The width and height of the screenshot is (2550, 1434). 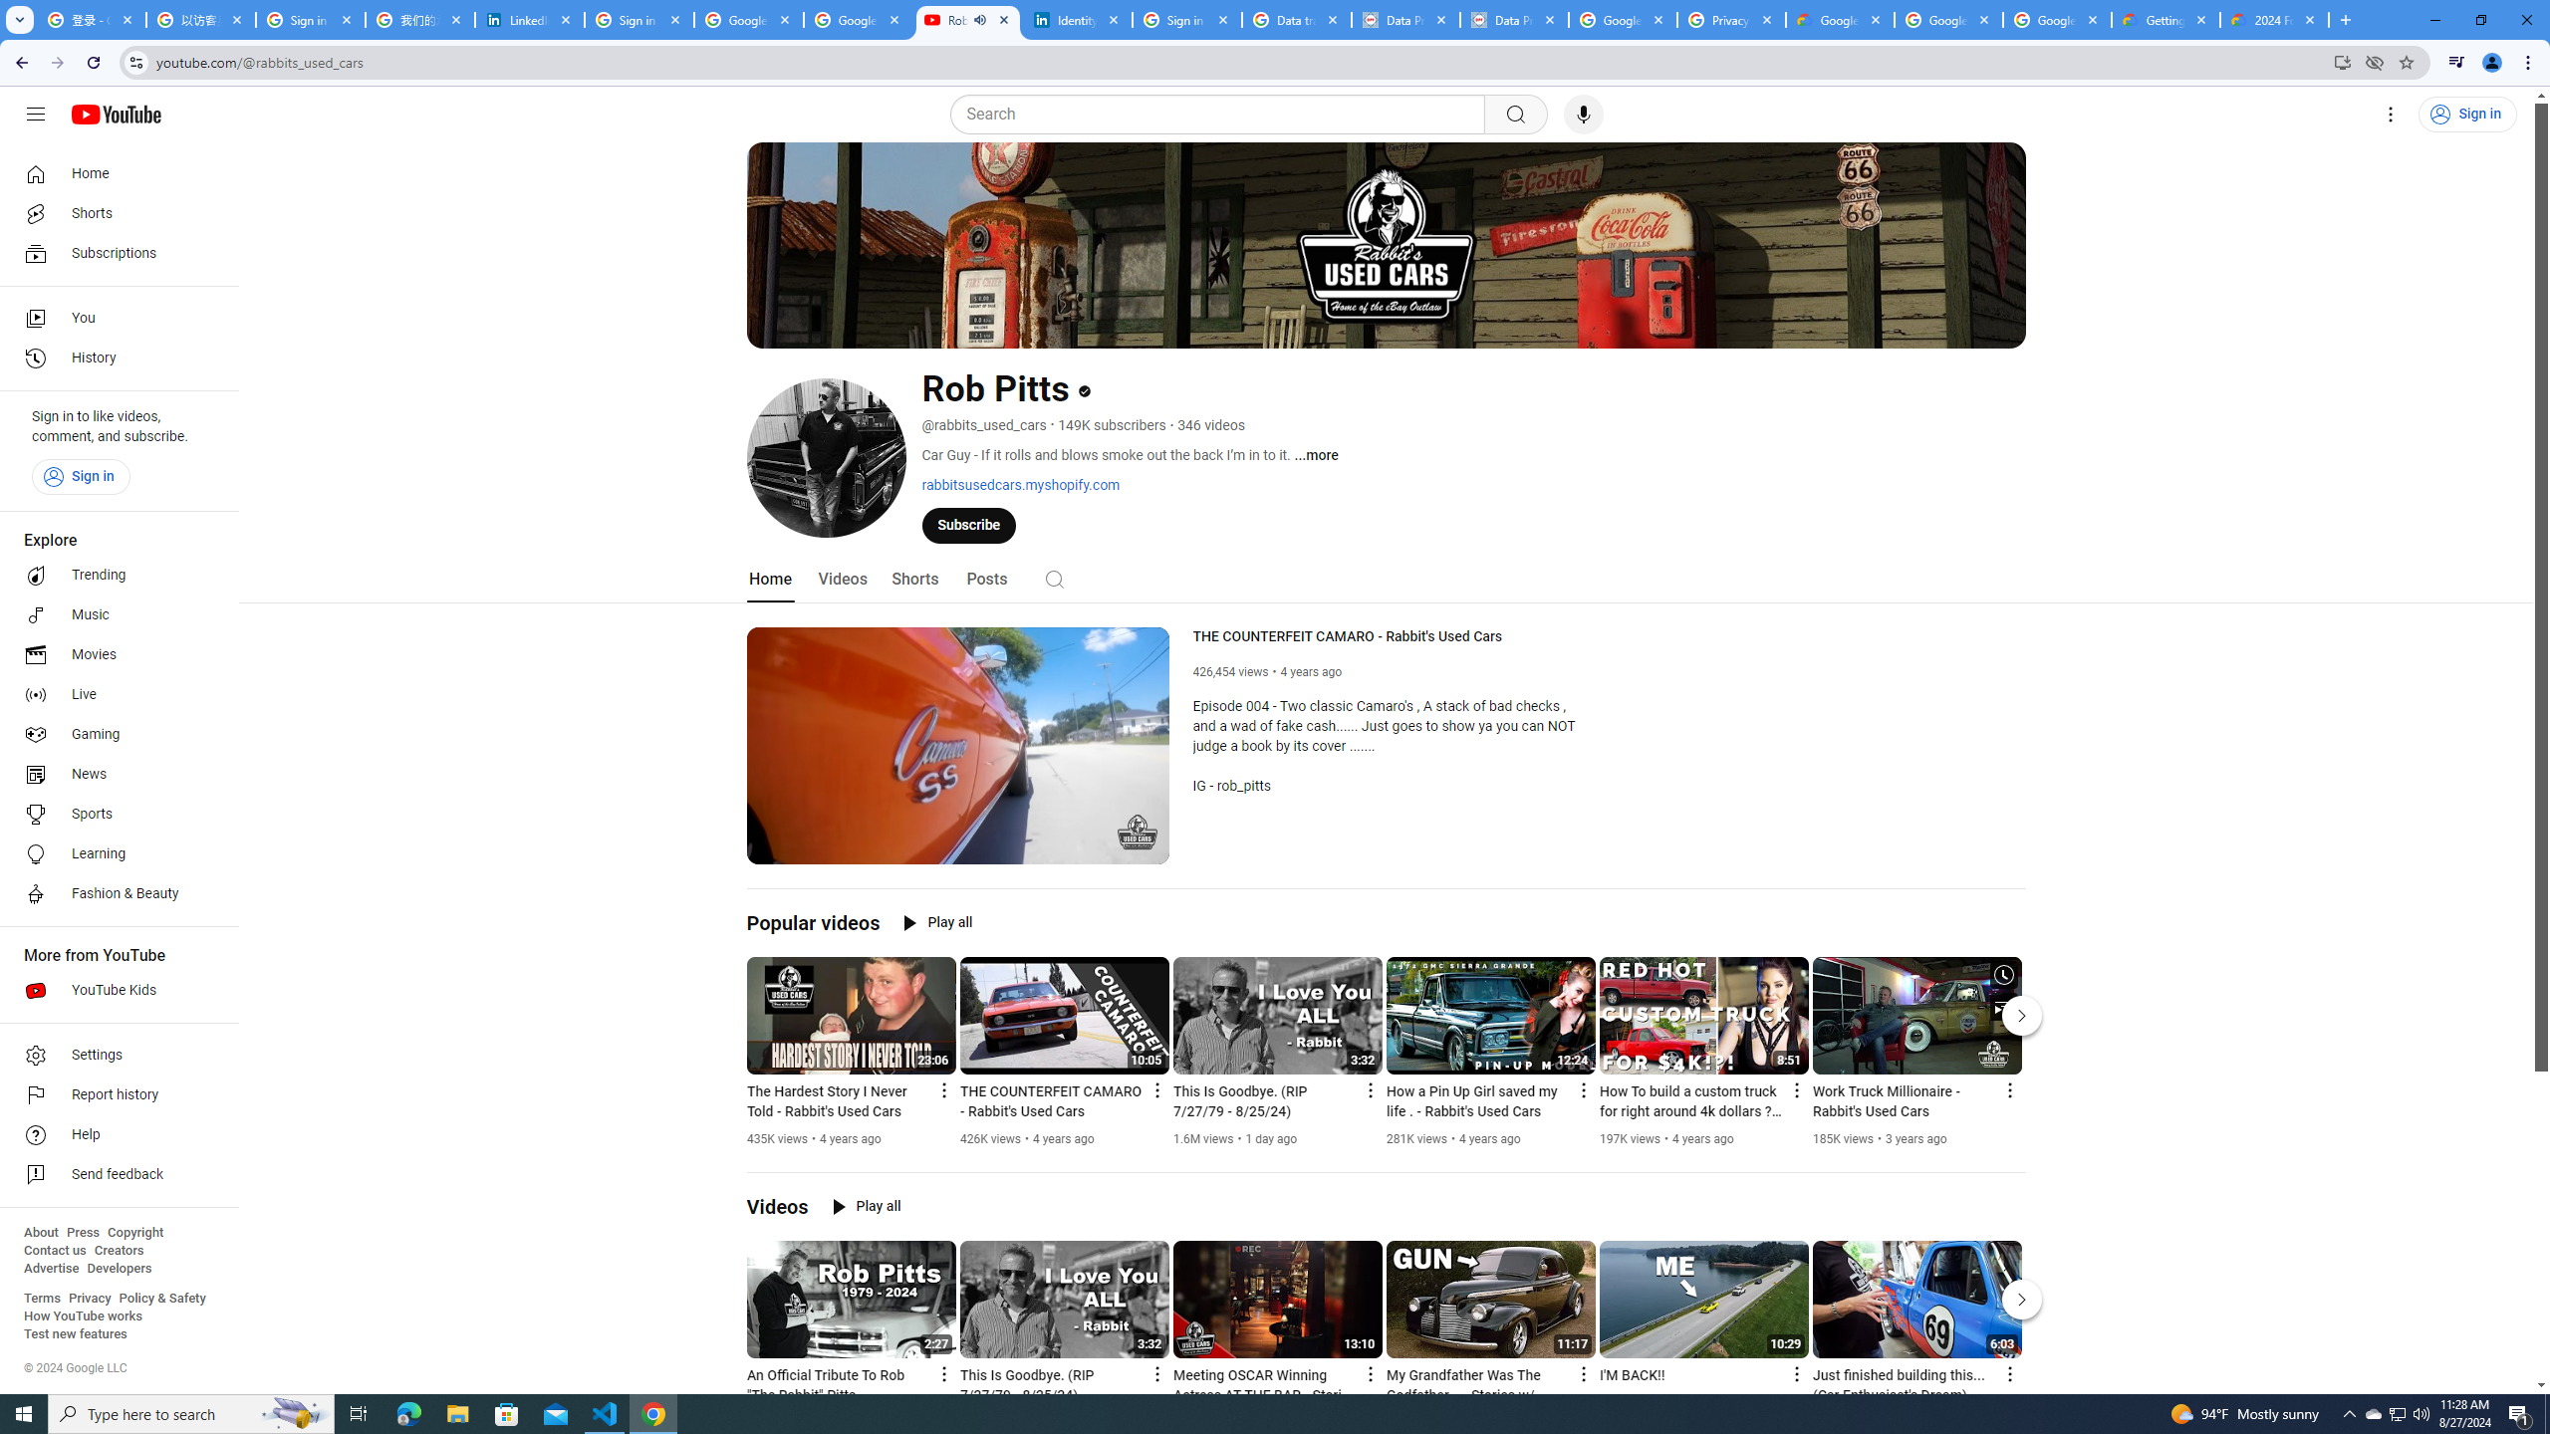 I want to click on Live, so click(x=114, y=695).